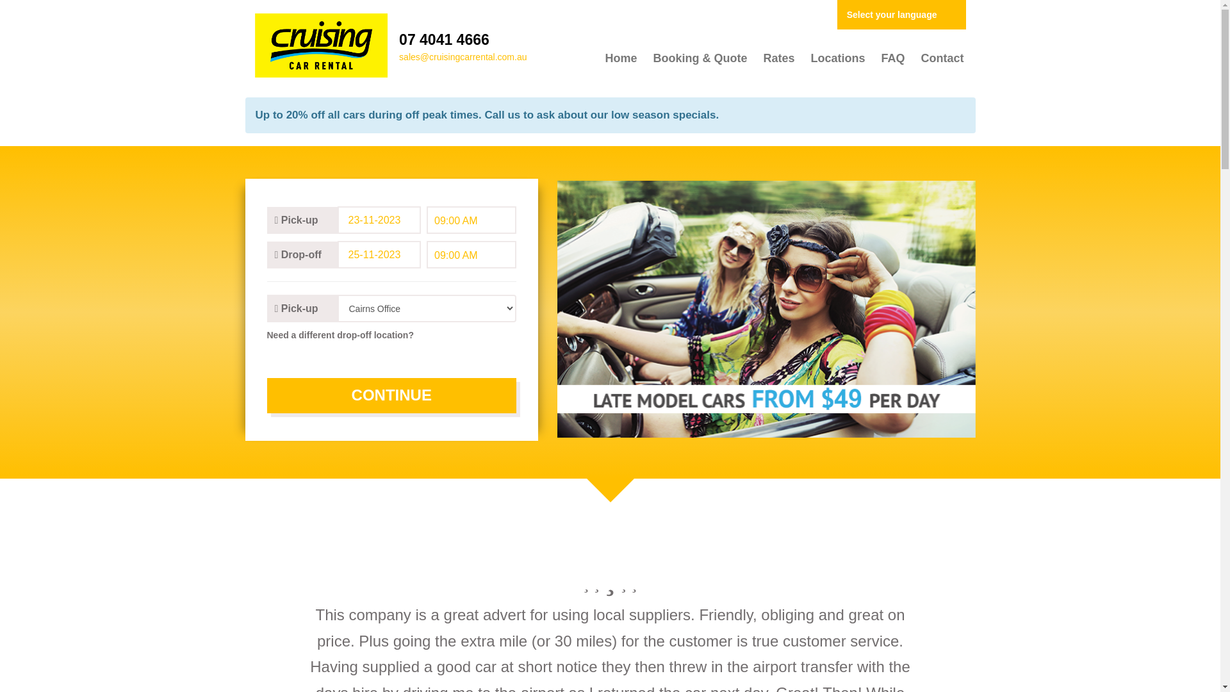 This screenshot has height=692, width=1230. What do you see at coordinates (620, 58) in the screenshot?
I see `Home` at bounding box center [620, 58].